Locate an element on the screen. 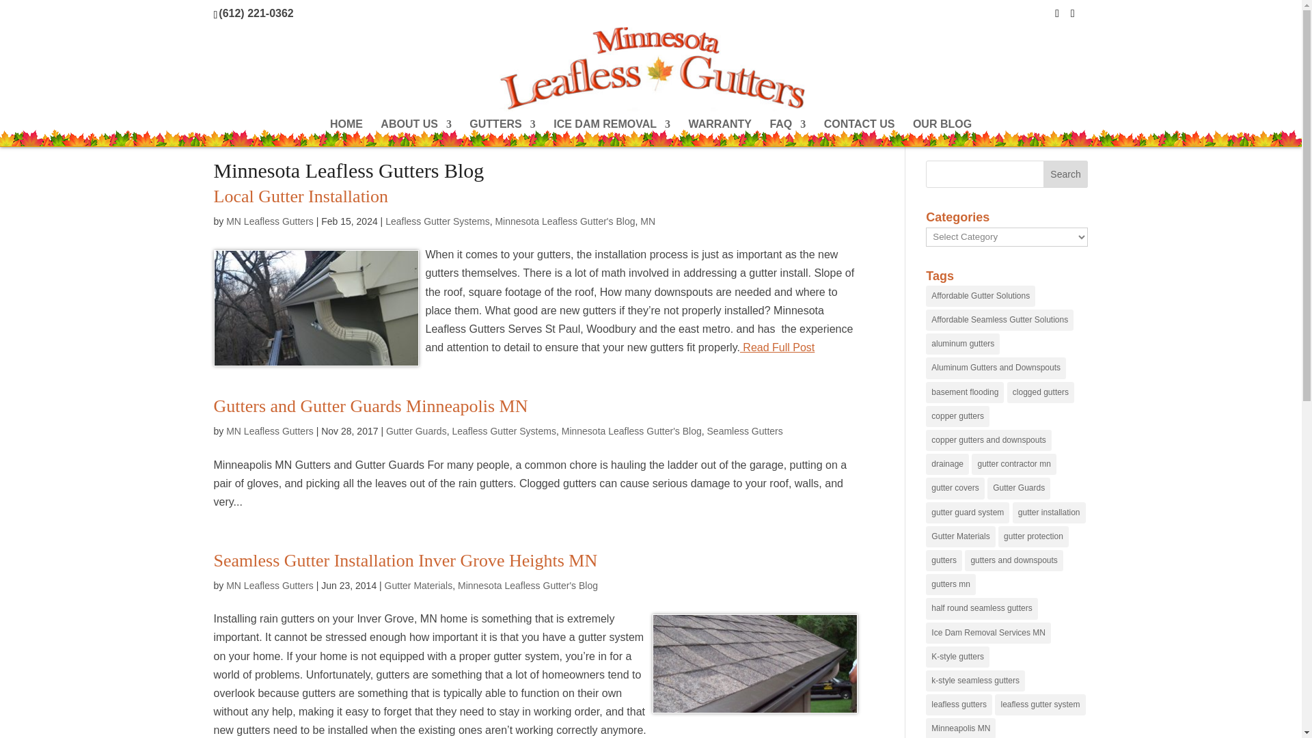 Image resolution: width=1312 pixels, height=738 pixels. MN is located at coordinates (647, 221).